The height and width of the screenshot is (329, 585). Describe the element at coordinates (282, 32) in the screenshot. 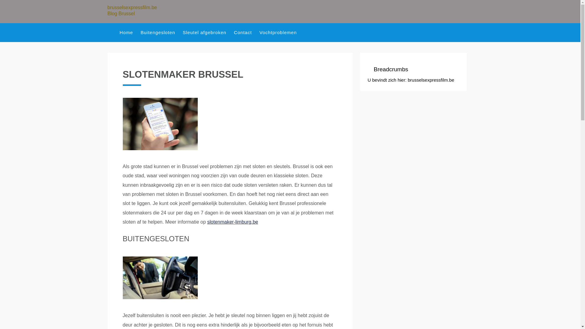

I see `Vochtproblemen` at that location.